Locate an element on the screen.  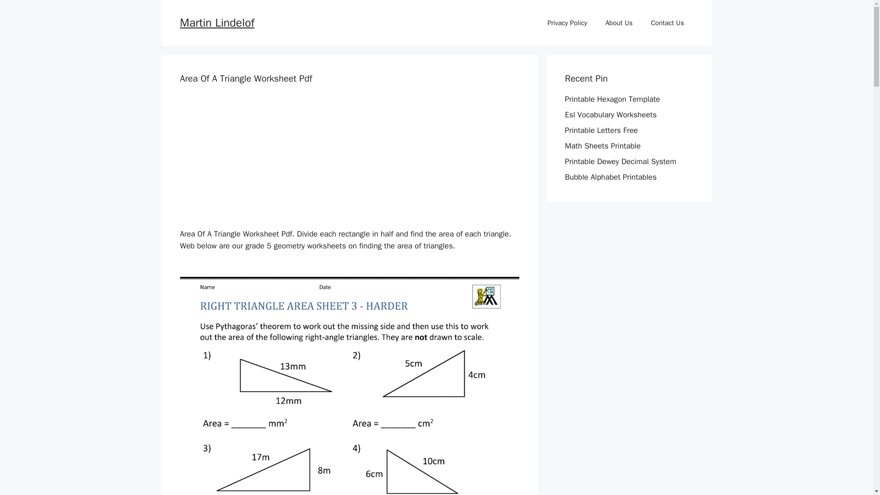
Advertisement is located at coordinates (301, 164).